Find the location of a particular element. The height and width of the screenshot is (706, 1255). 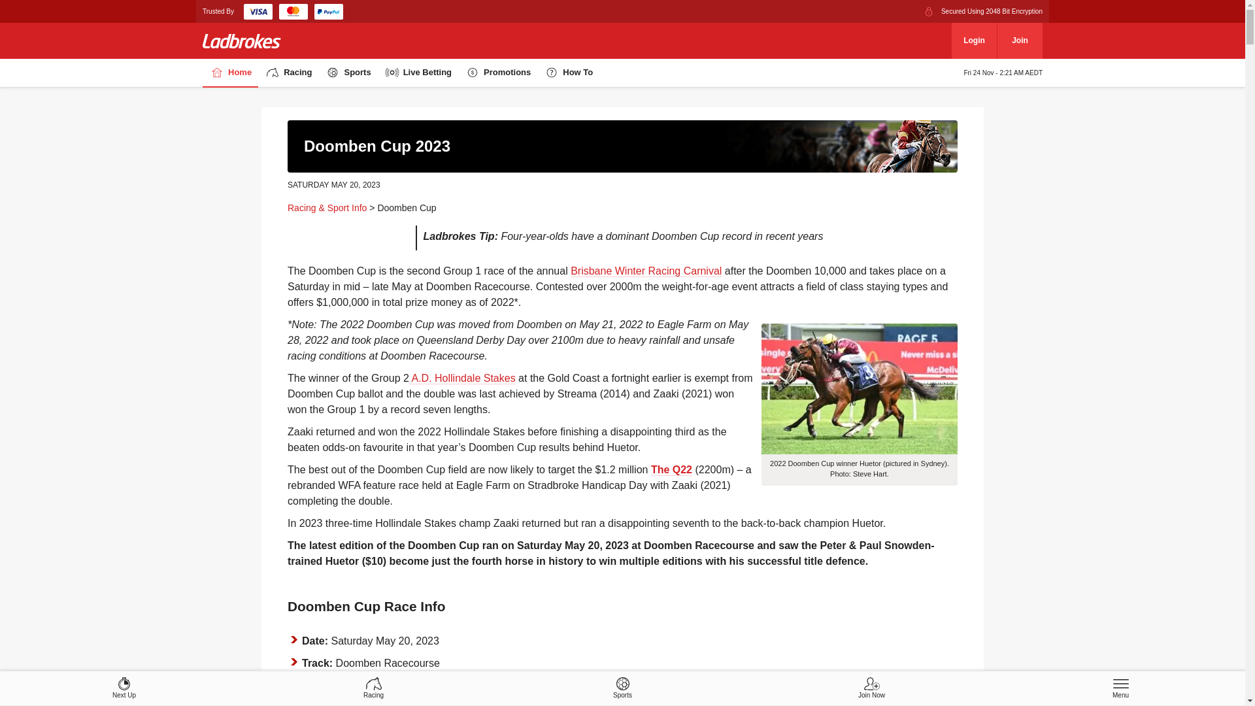

Login is located at coordinates (974, 41).